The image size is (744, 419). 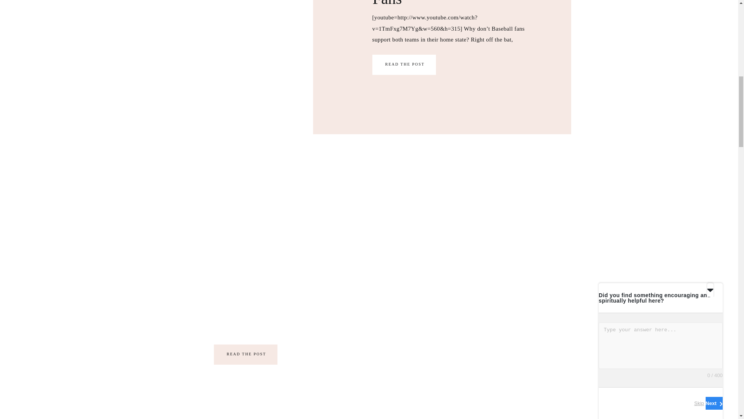 I want to click on Dodgers or Giants: The Irrationality of Sports Fans, so click(x=446, y=4).